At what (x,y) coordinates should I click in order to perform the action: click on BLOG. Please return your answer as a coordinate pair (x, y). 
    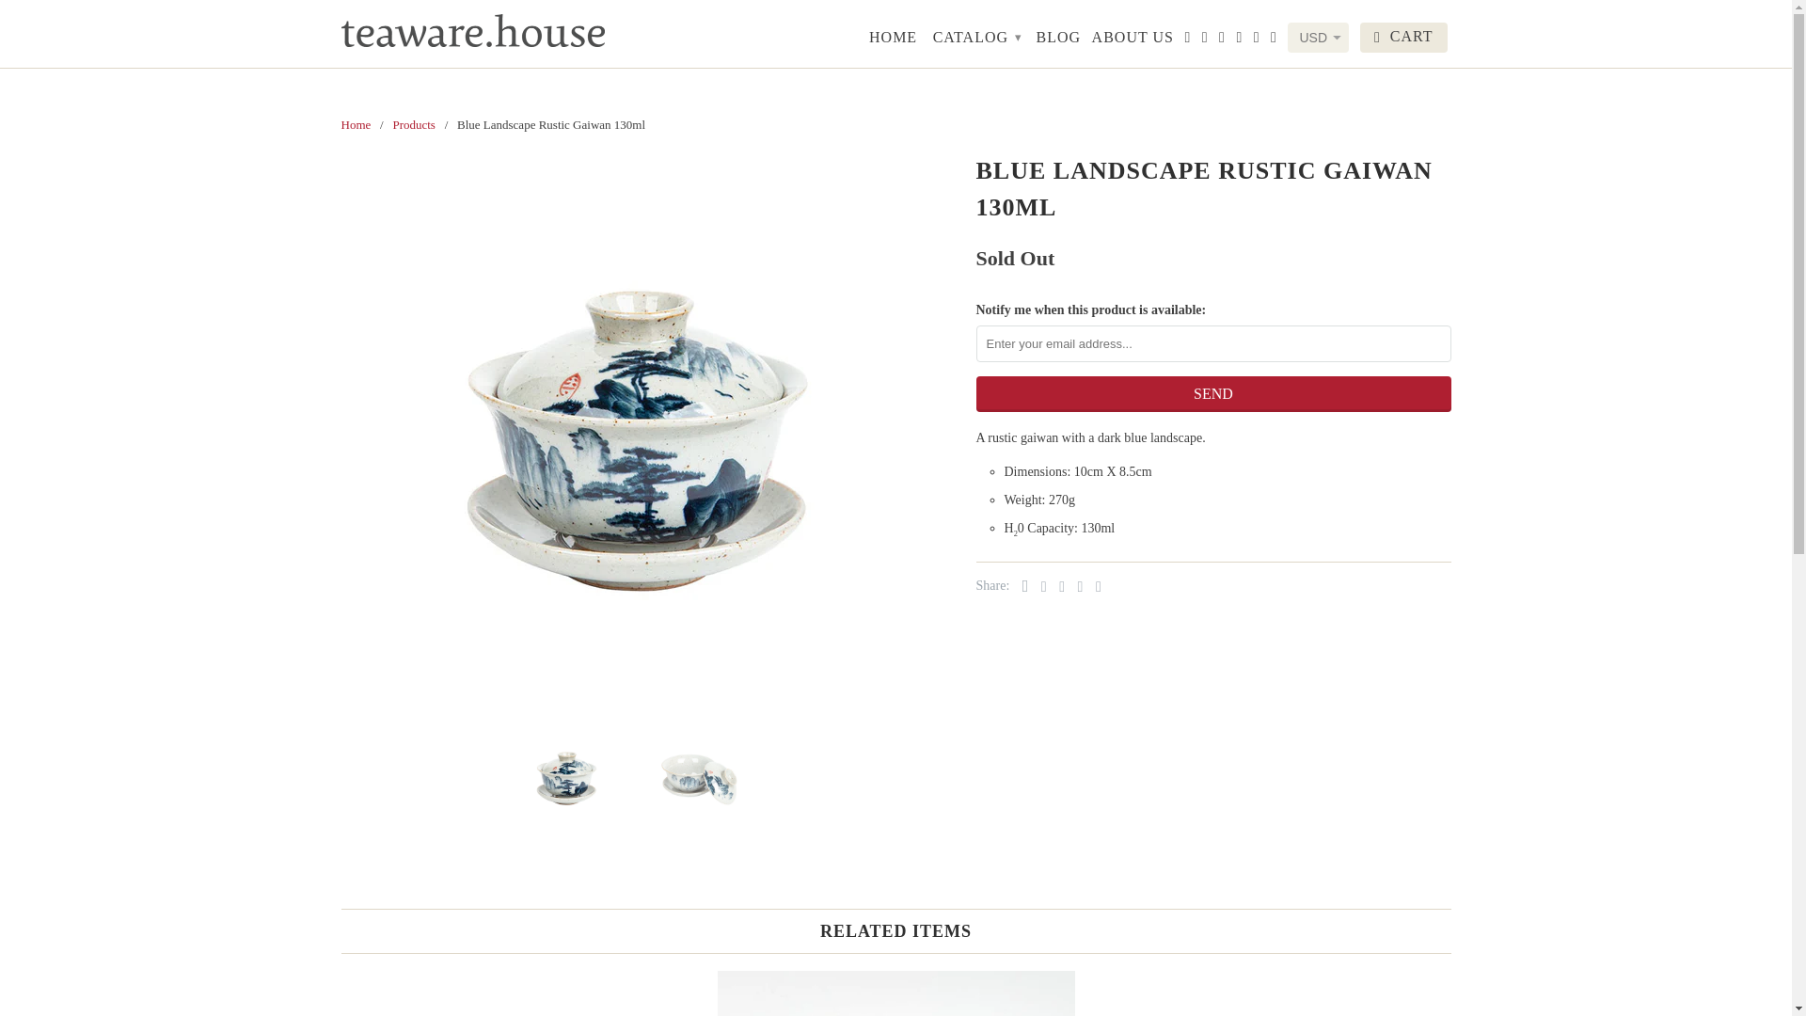
    Looking at the image, I should click on (1059, 41).